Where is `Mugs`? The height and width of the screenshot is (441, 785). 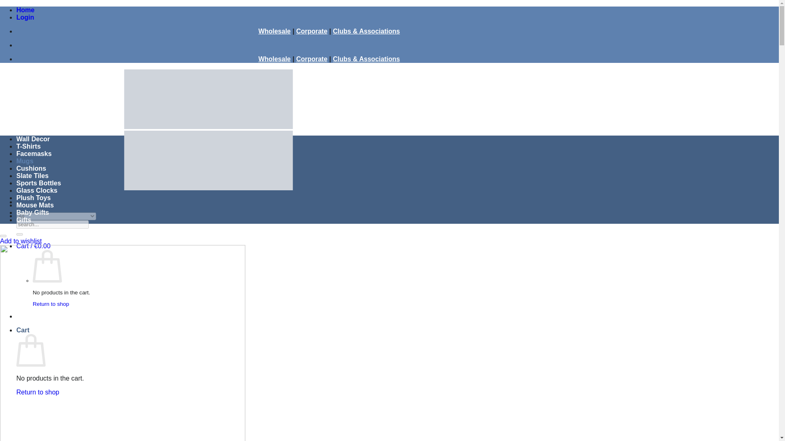
Mugs is located at coordinates (25, 161).